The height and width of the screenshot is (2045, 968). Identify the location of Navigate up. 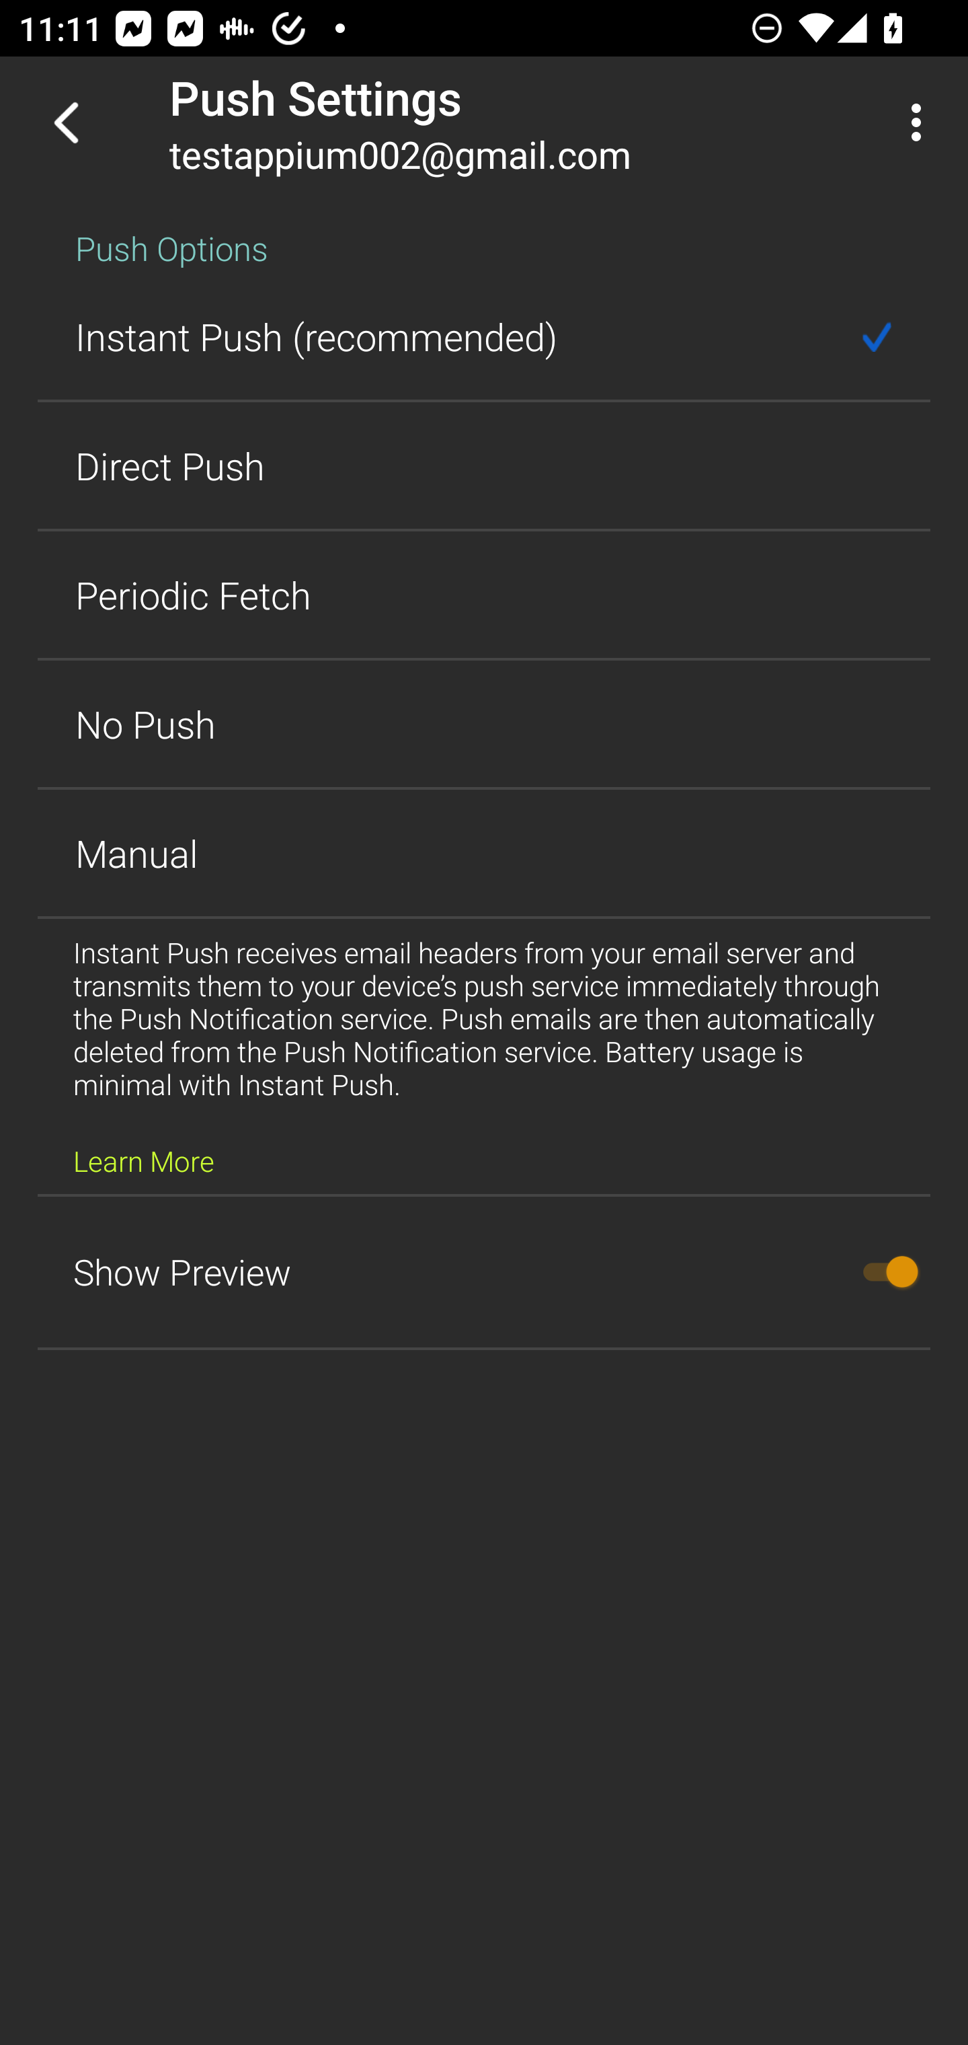
(66, 122).